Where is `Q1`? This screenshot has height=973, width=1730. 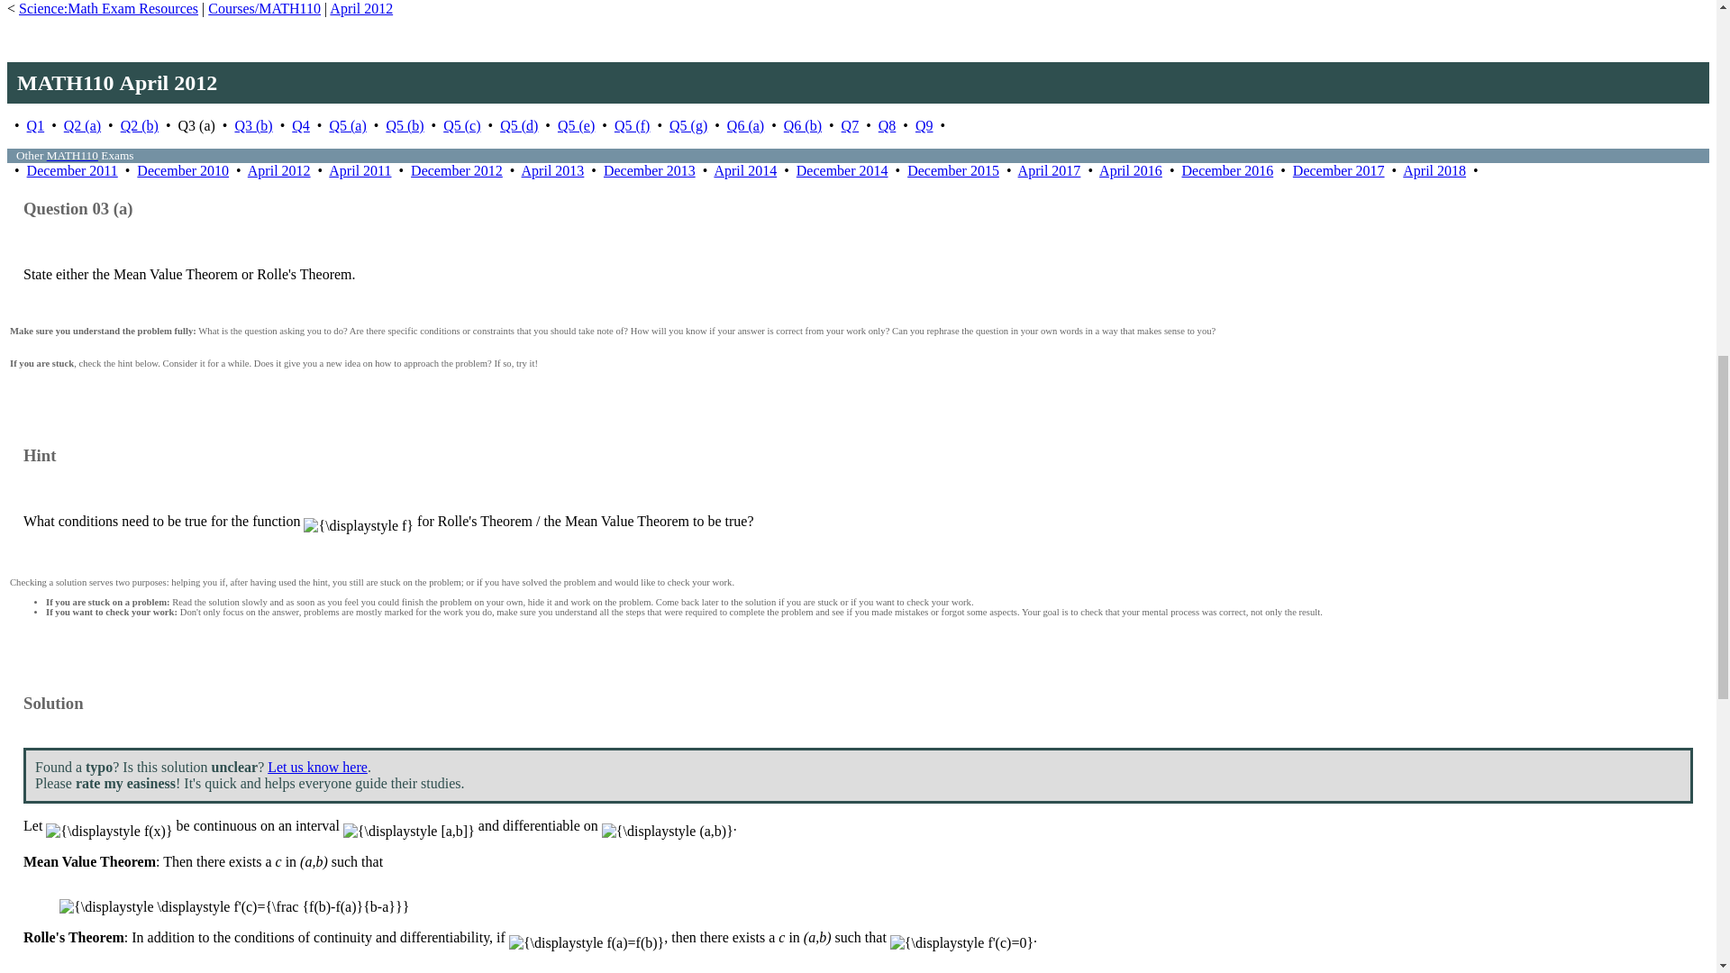
Q1 is located at coordinates (36, 124).